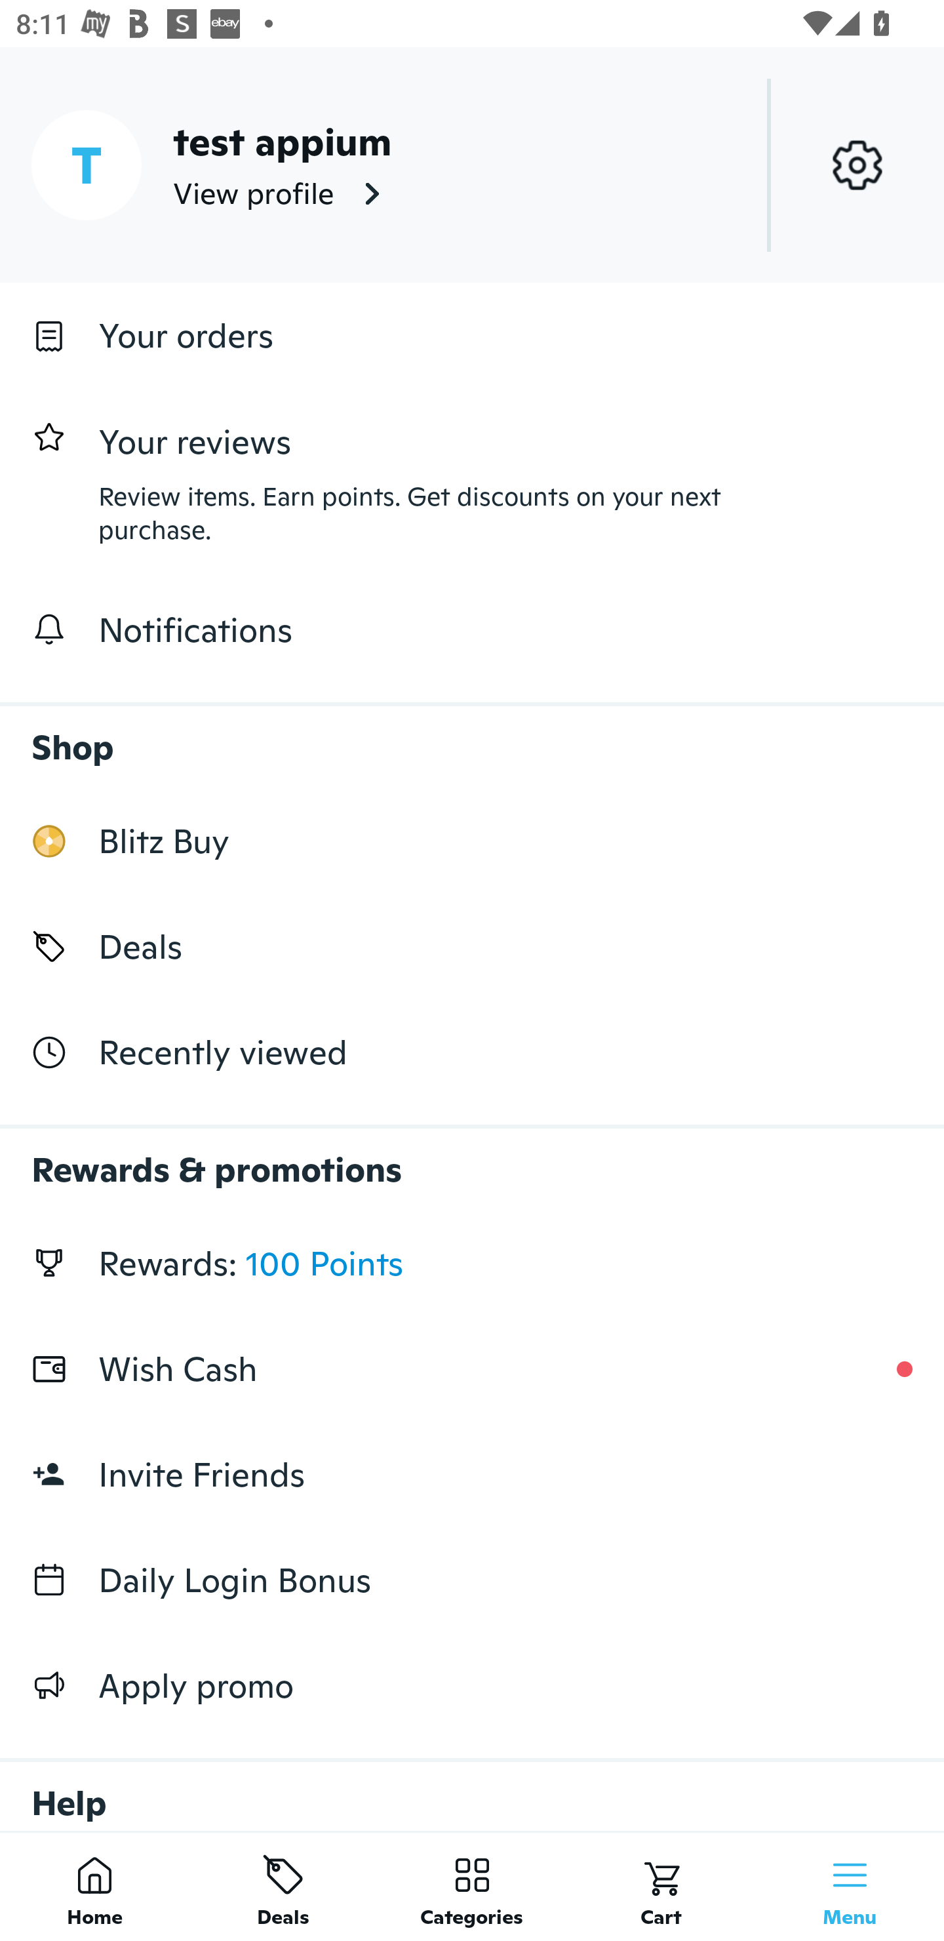 Image resolution: width=944 pixels, height=1941 pixels. What do you see at coordinates (472, 946) in the screenshot?
I see `Deals` at bounding box center [472, 946].